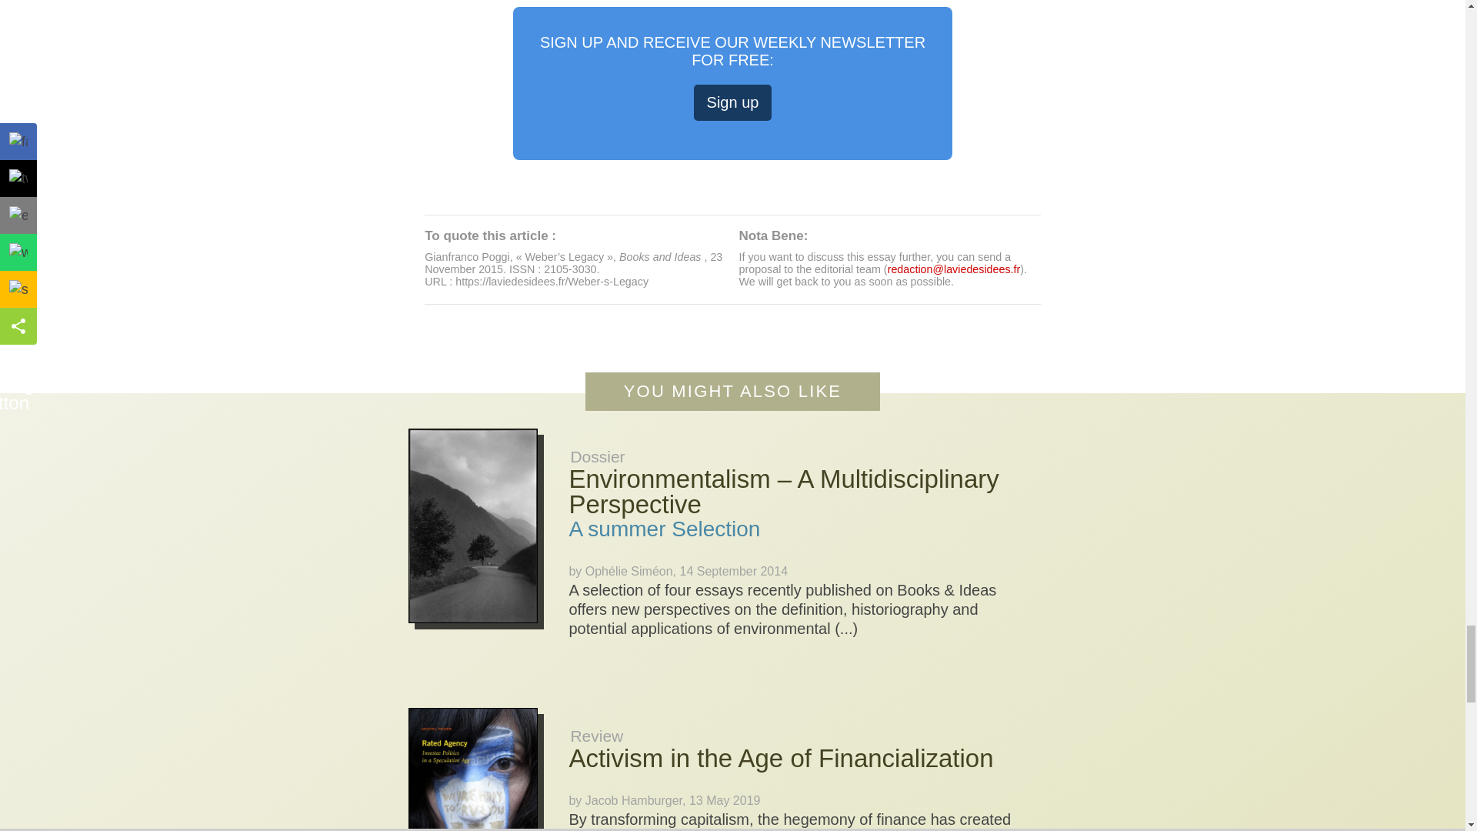 This screenshot has width=1477, height=831. Describe the element at coordinates (733, 102) in the screenshot. I see `Sign up` at that location.